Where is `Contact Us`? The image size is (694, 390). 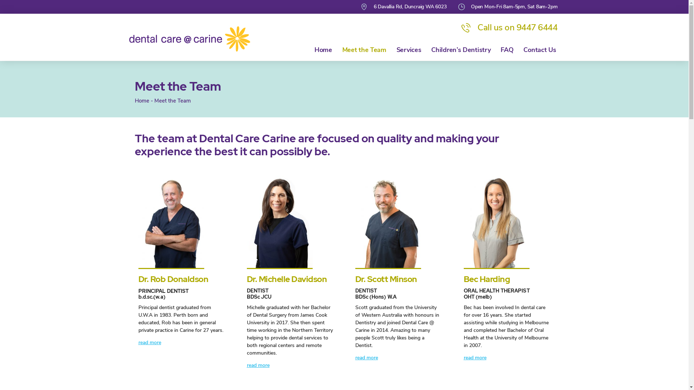
Contact Us is located at coordinates (540, 50).